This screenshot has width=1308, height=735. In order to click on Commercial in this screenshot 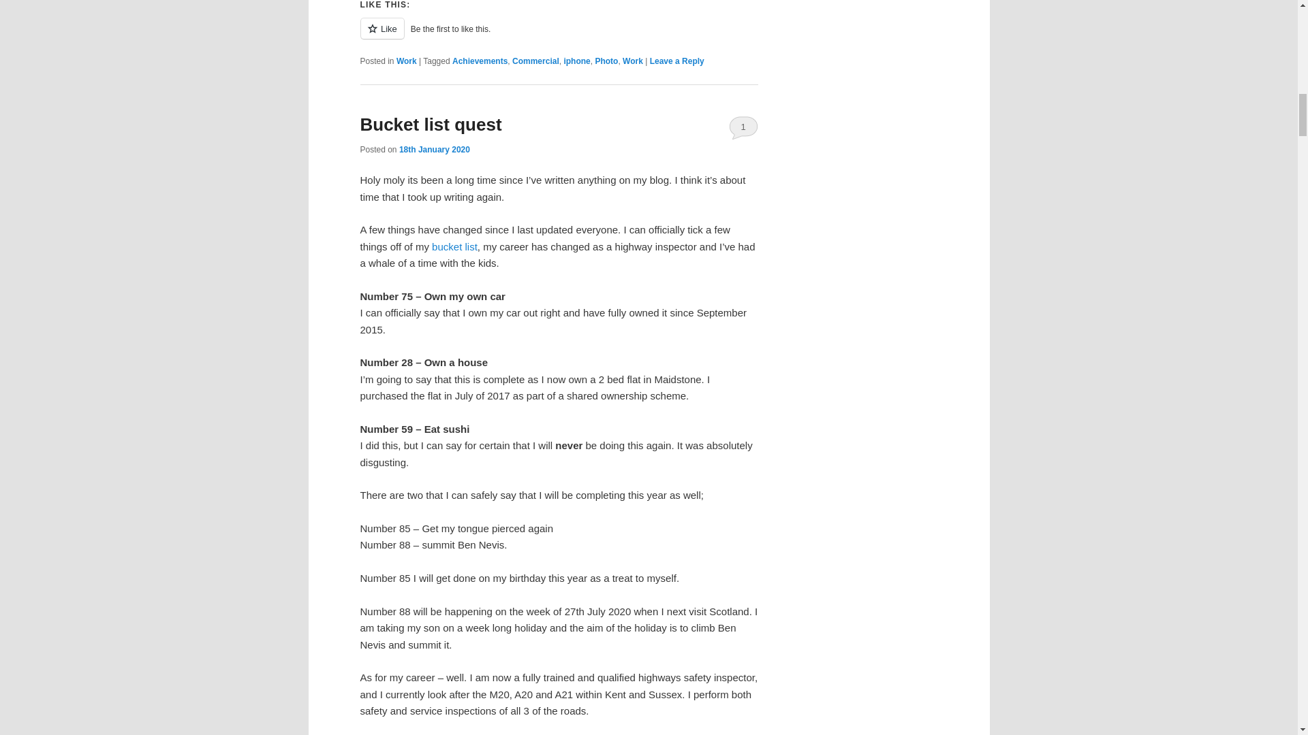, I will do `click(535, 61)`.